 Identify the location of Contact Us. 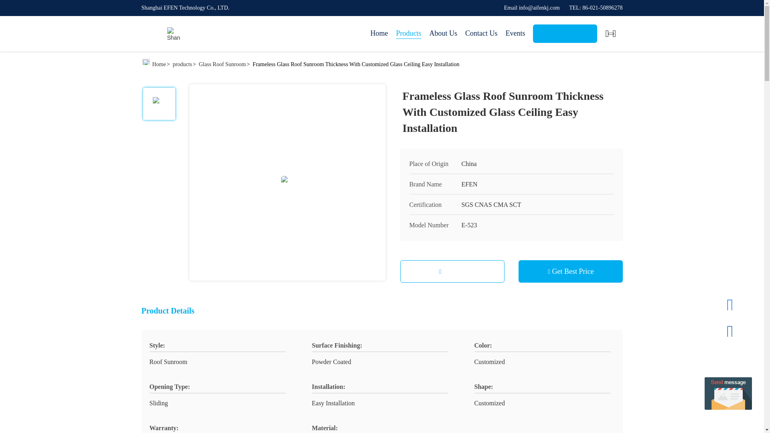
(452, 271).